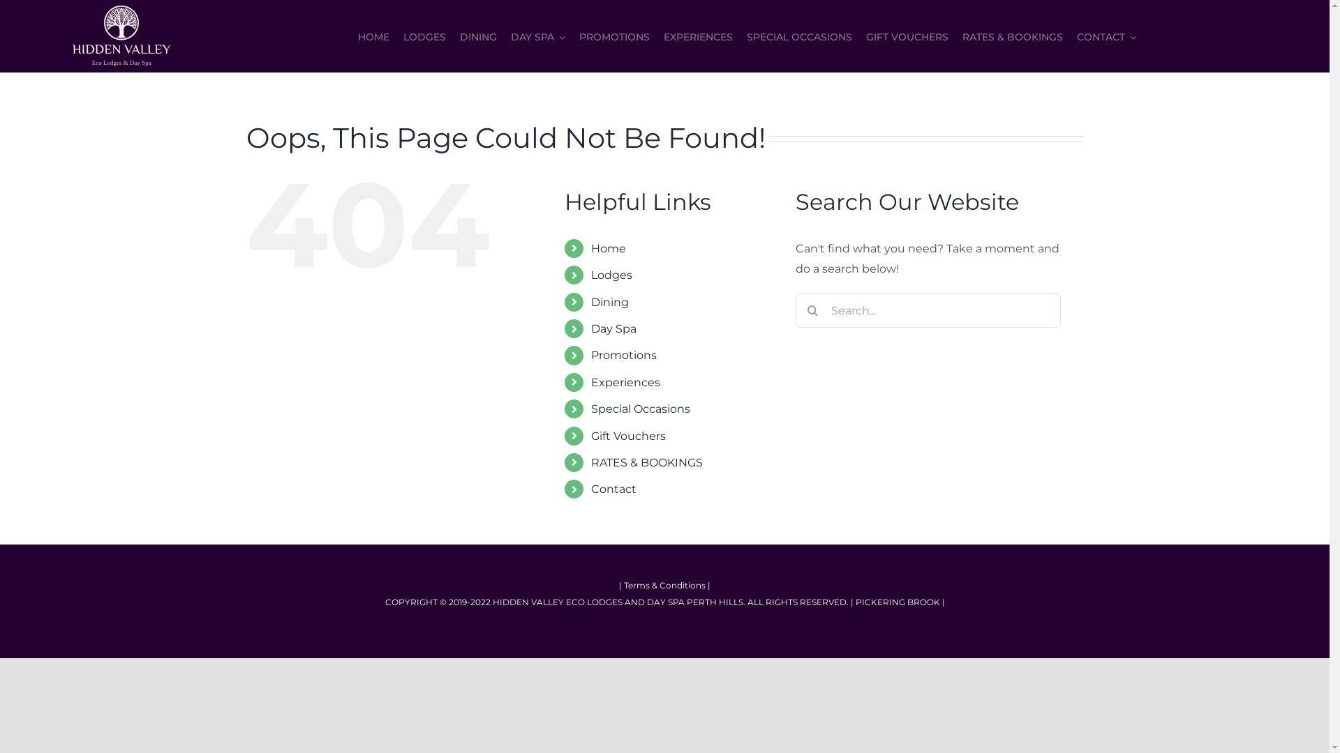 Image resolution: width=1340 pixels, height=753 pixels. I want to click on LODGES, so click(424, 36).